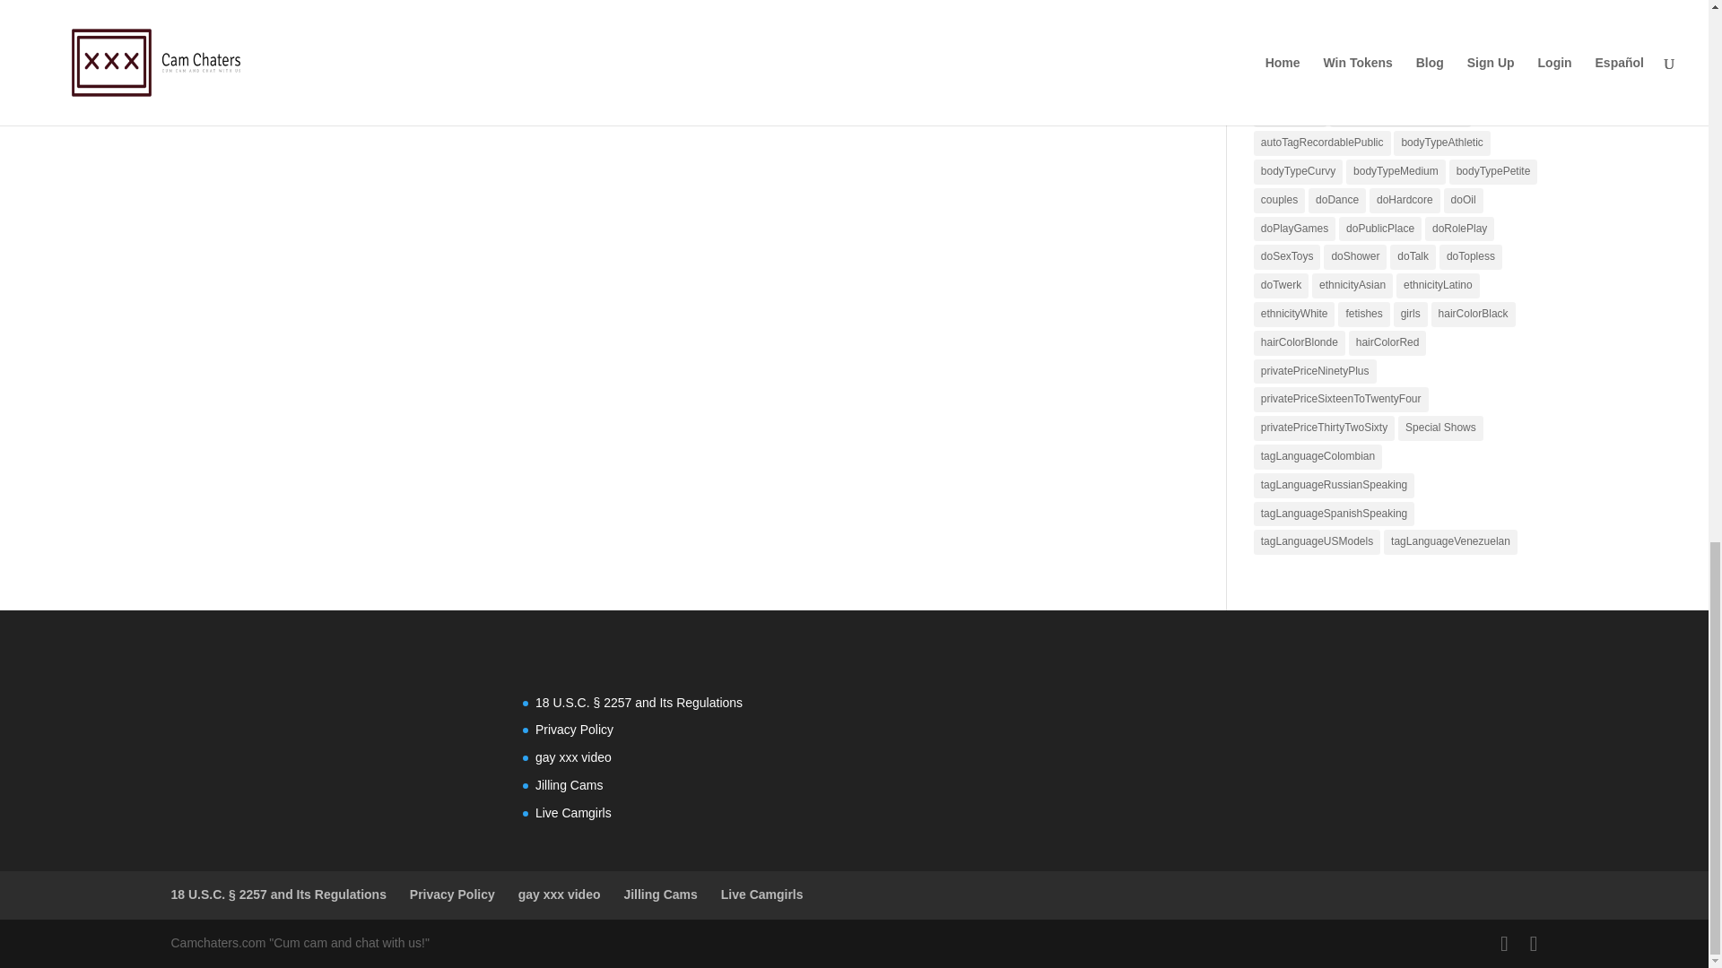  I want to click on doShower, so click(1354, 257).